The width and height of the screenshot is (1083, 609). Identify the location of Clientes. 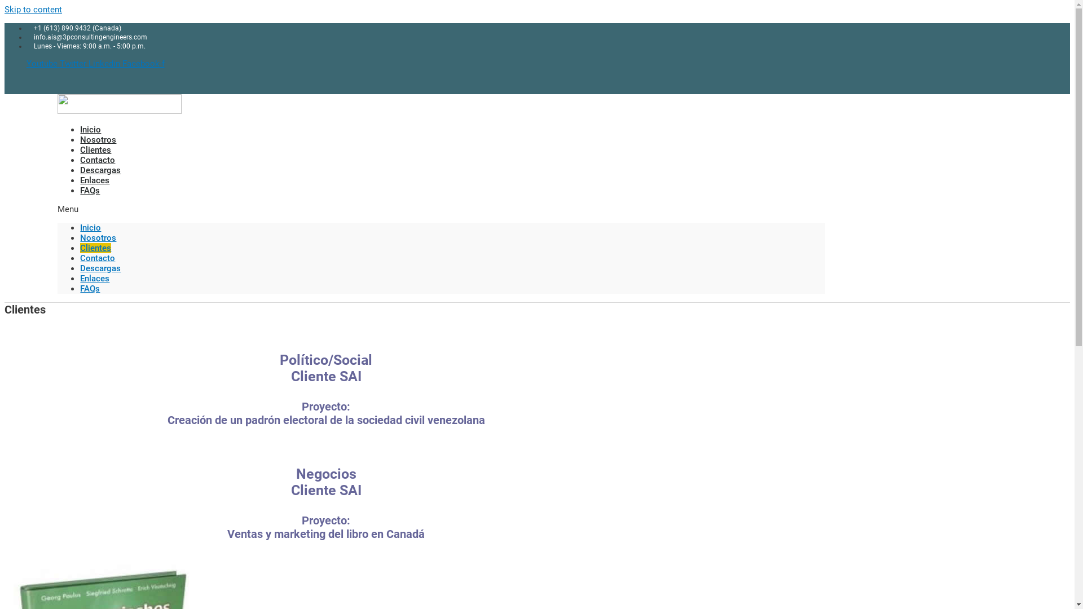
(96, 150).